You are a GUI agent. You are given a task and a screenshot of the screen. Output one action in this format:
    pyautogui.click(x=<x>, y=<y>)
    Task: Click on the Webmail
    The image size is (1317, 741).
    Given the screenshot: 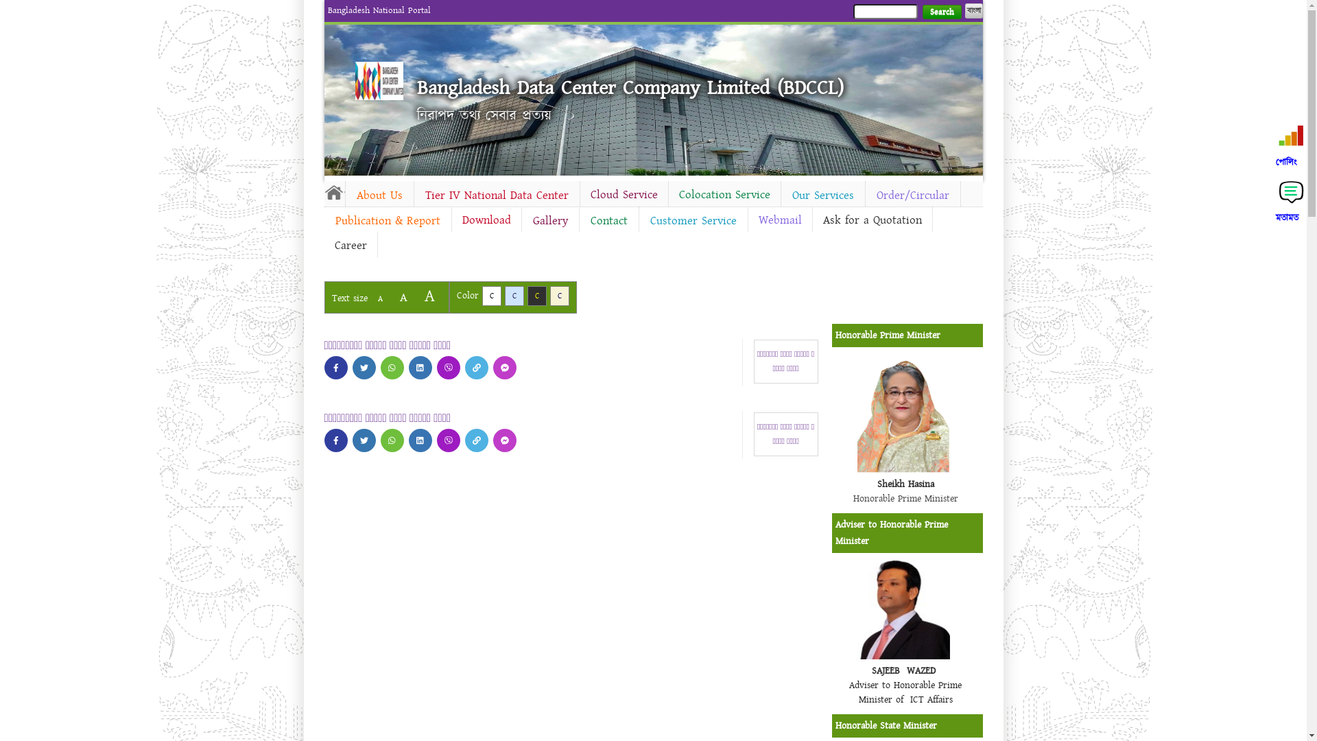 What is the action you would take?
    pyautogui.click(x=779, y=220)
    